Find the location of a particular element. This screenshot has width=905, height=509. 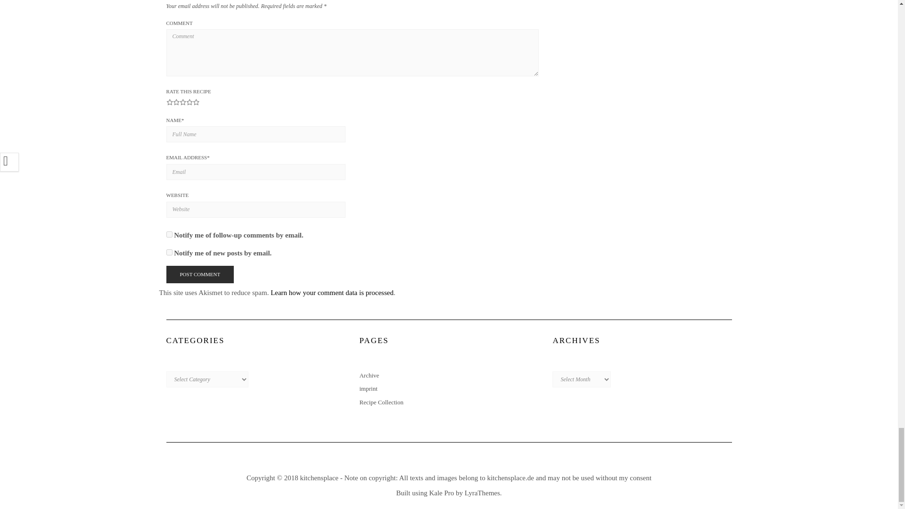

subscribe is located at coordinates (169, 253).